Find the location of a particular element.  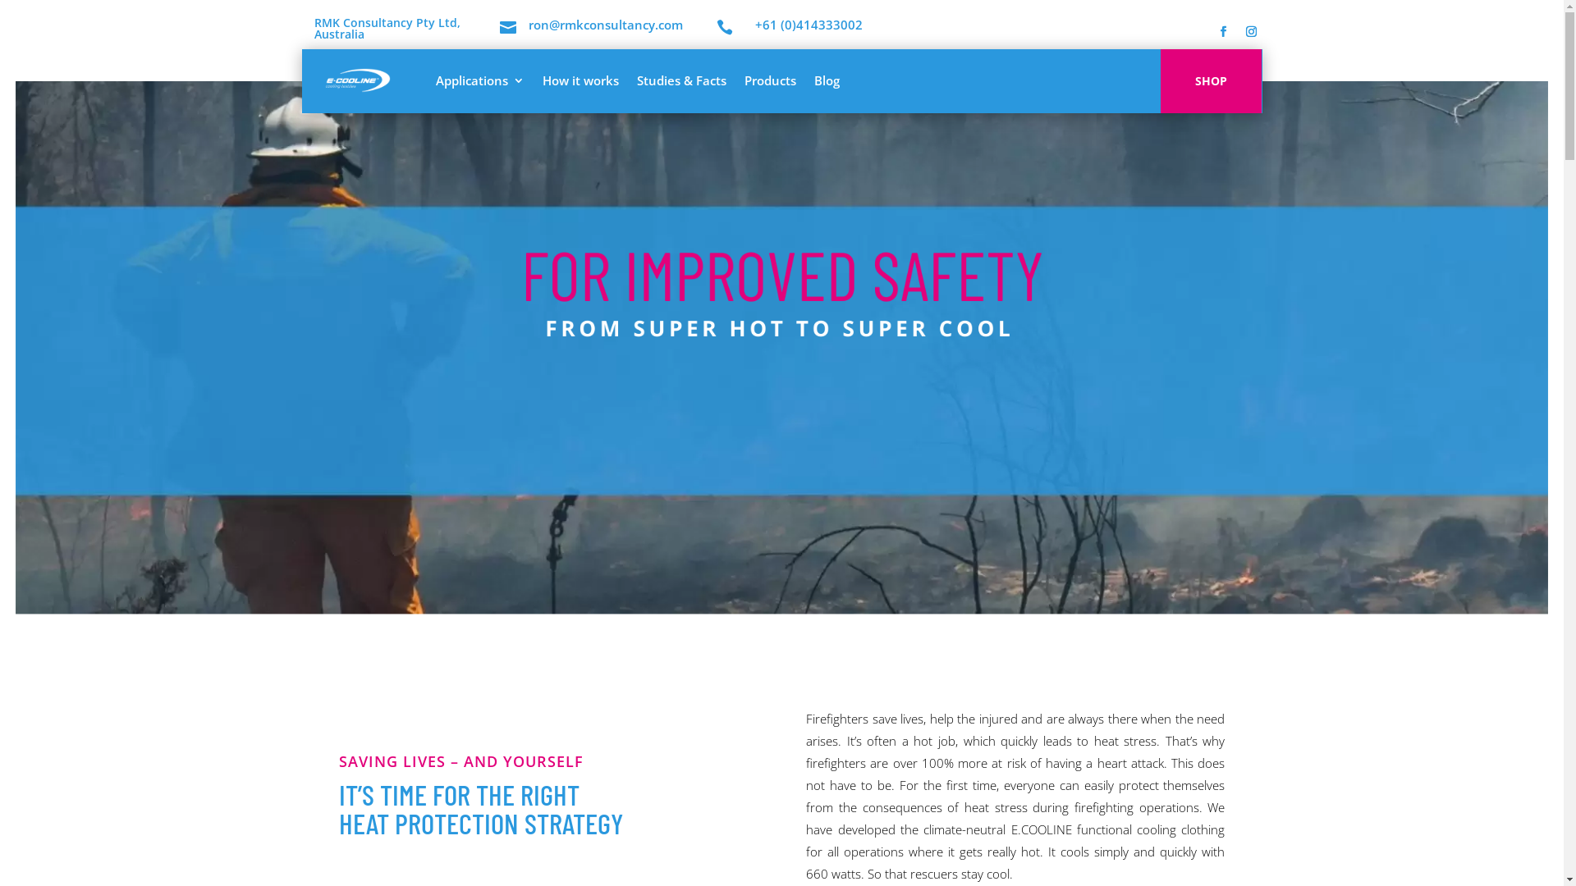

Blog is located at coordinates (827, 80).